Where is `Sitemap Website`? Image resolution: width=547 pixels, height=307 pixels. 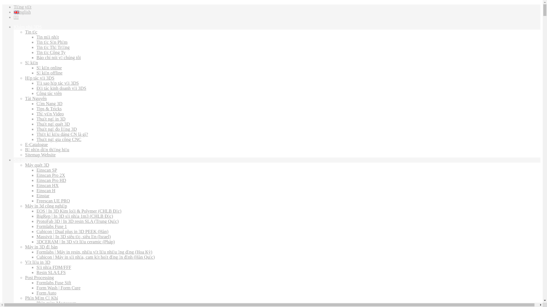
Sitemap Website is located at coordinates (40, 155).